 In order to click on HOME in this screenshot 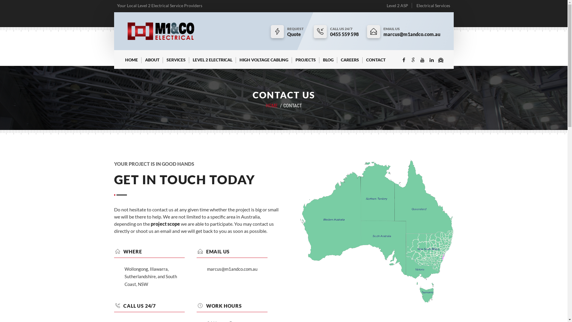, I will do `click(272, 106)`.